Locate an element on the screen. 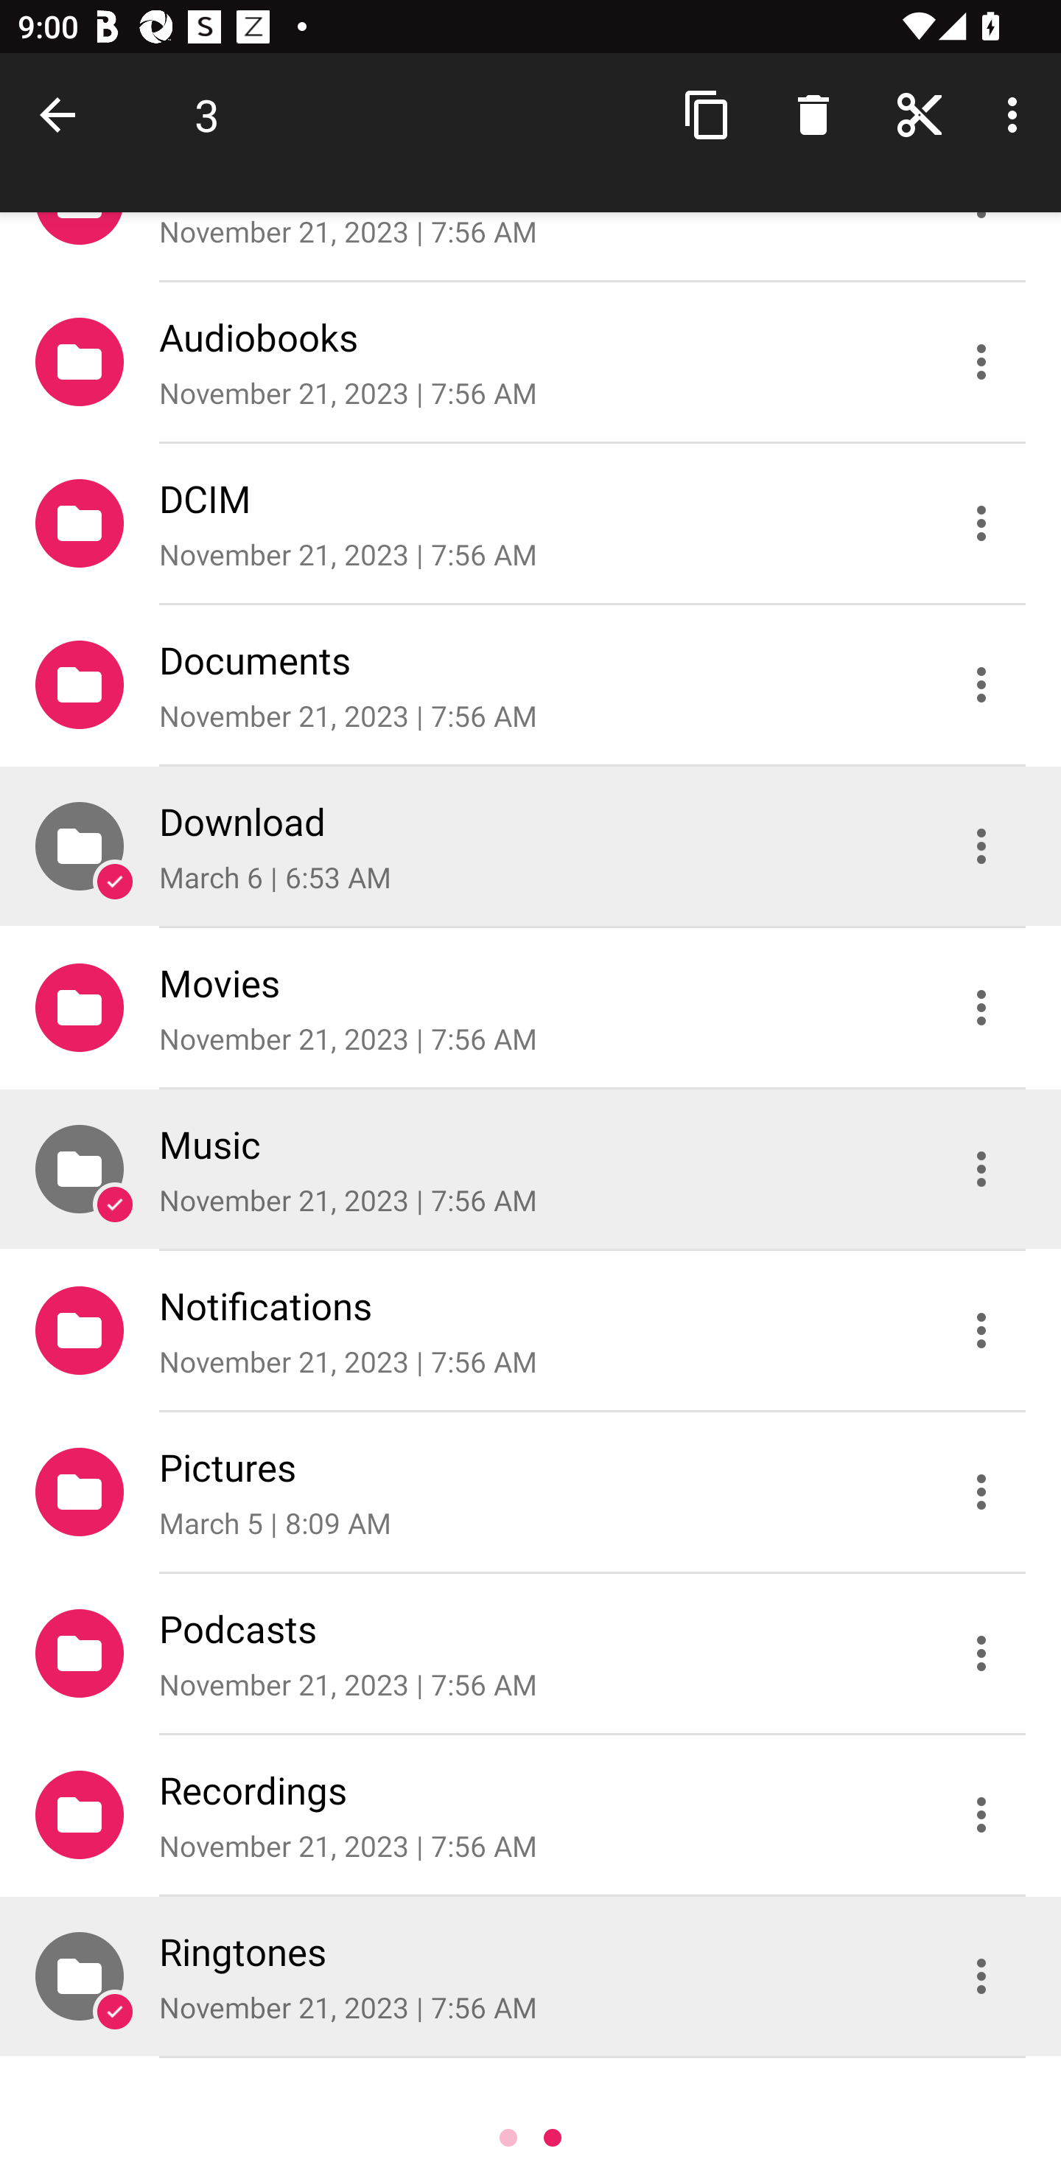 The image size is (1061, 2182). Audiobooks November 21, 2023 | 7:56 AM is located at coordinates (530, 360).